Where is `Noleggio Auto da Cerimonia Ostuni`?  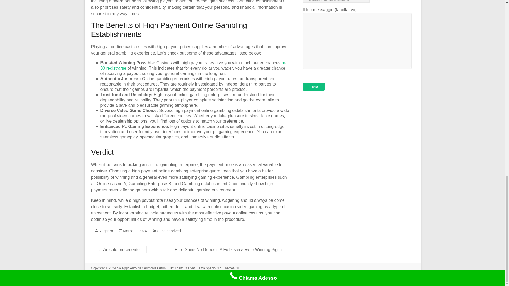
Noleggio Auto da Cerimonia Ostuni is located at coordinates (141, 268).